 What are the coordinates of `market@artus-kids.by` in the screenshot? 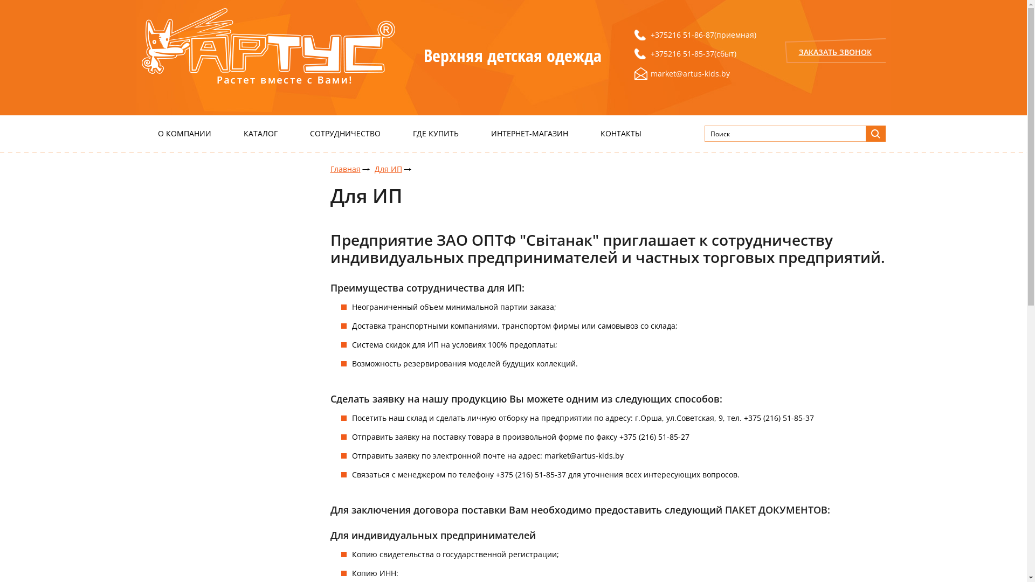 It's located at (695, 73).